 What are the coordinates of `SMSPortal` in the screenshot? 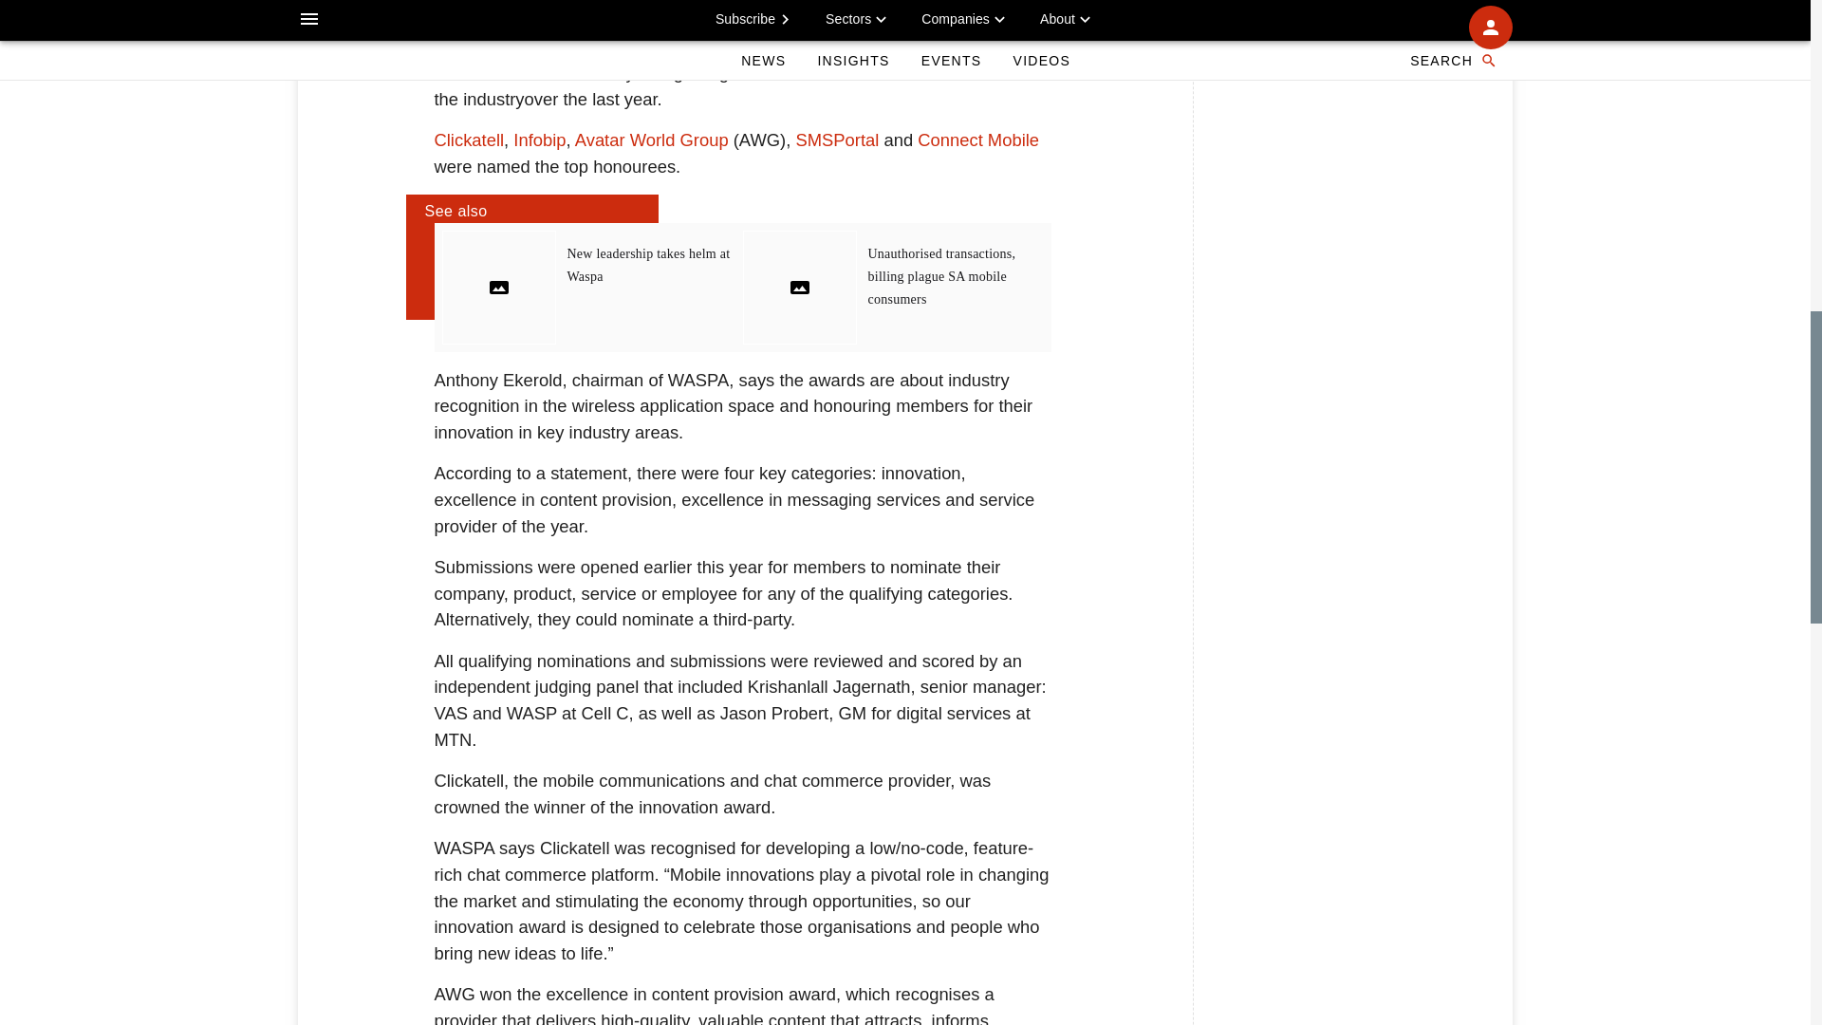 It's located at (836, 140).